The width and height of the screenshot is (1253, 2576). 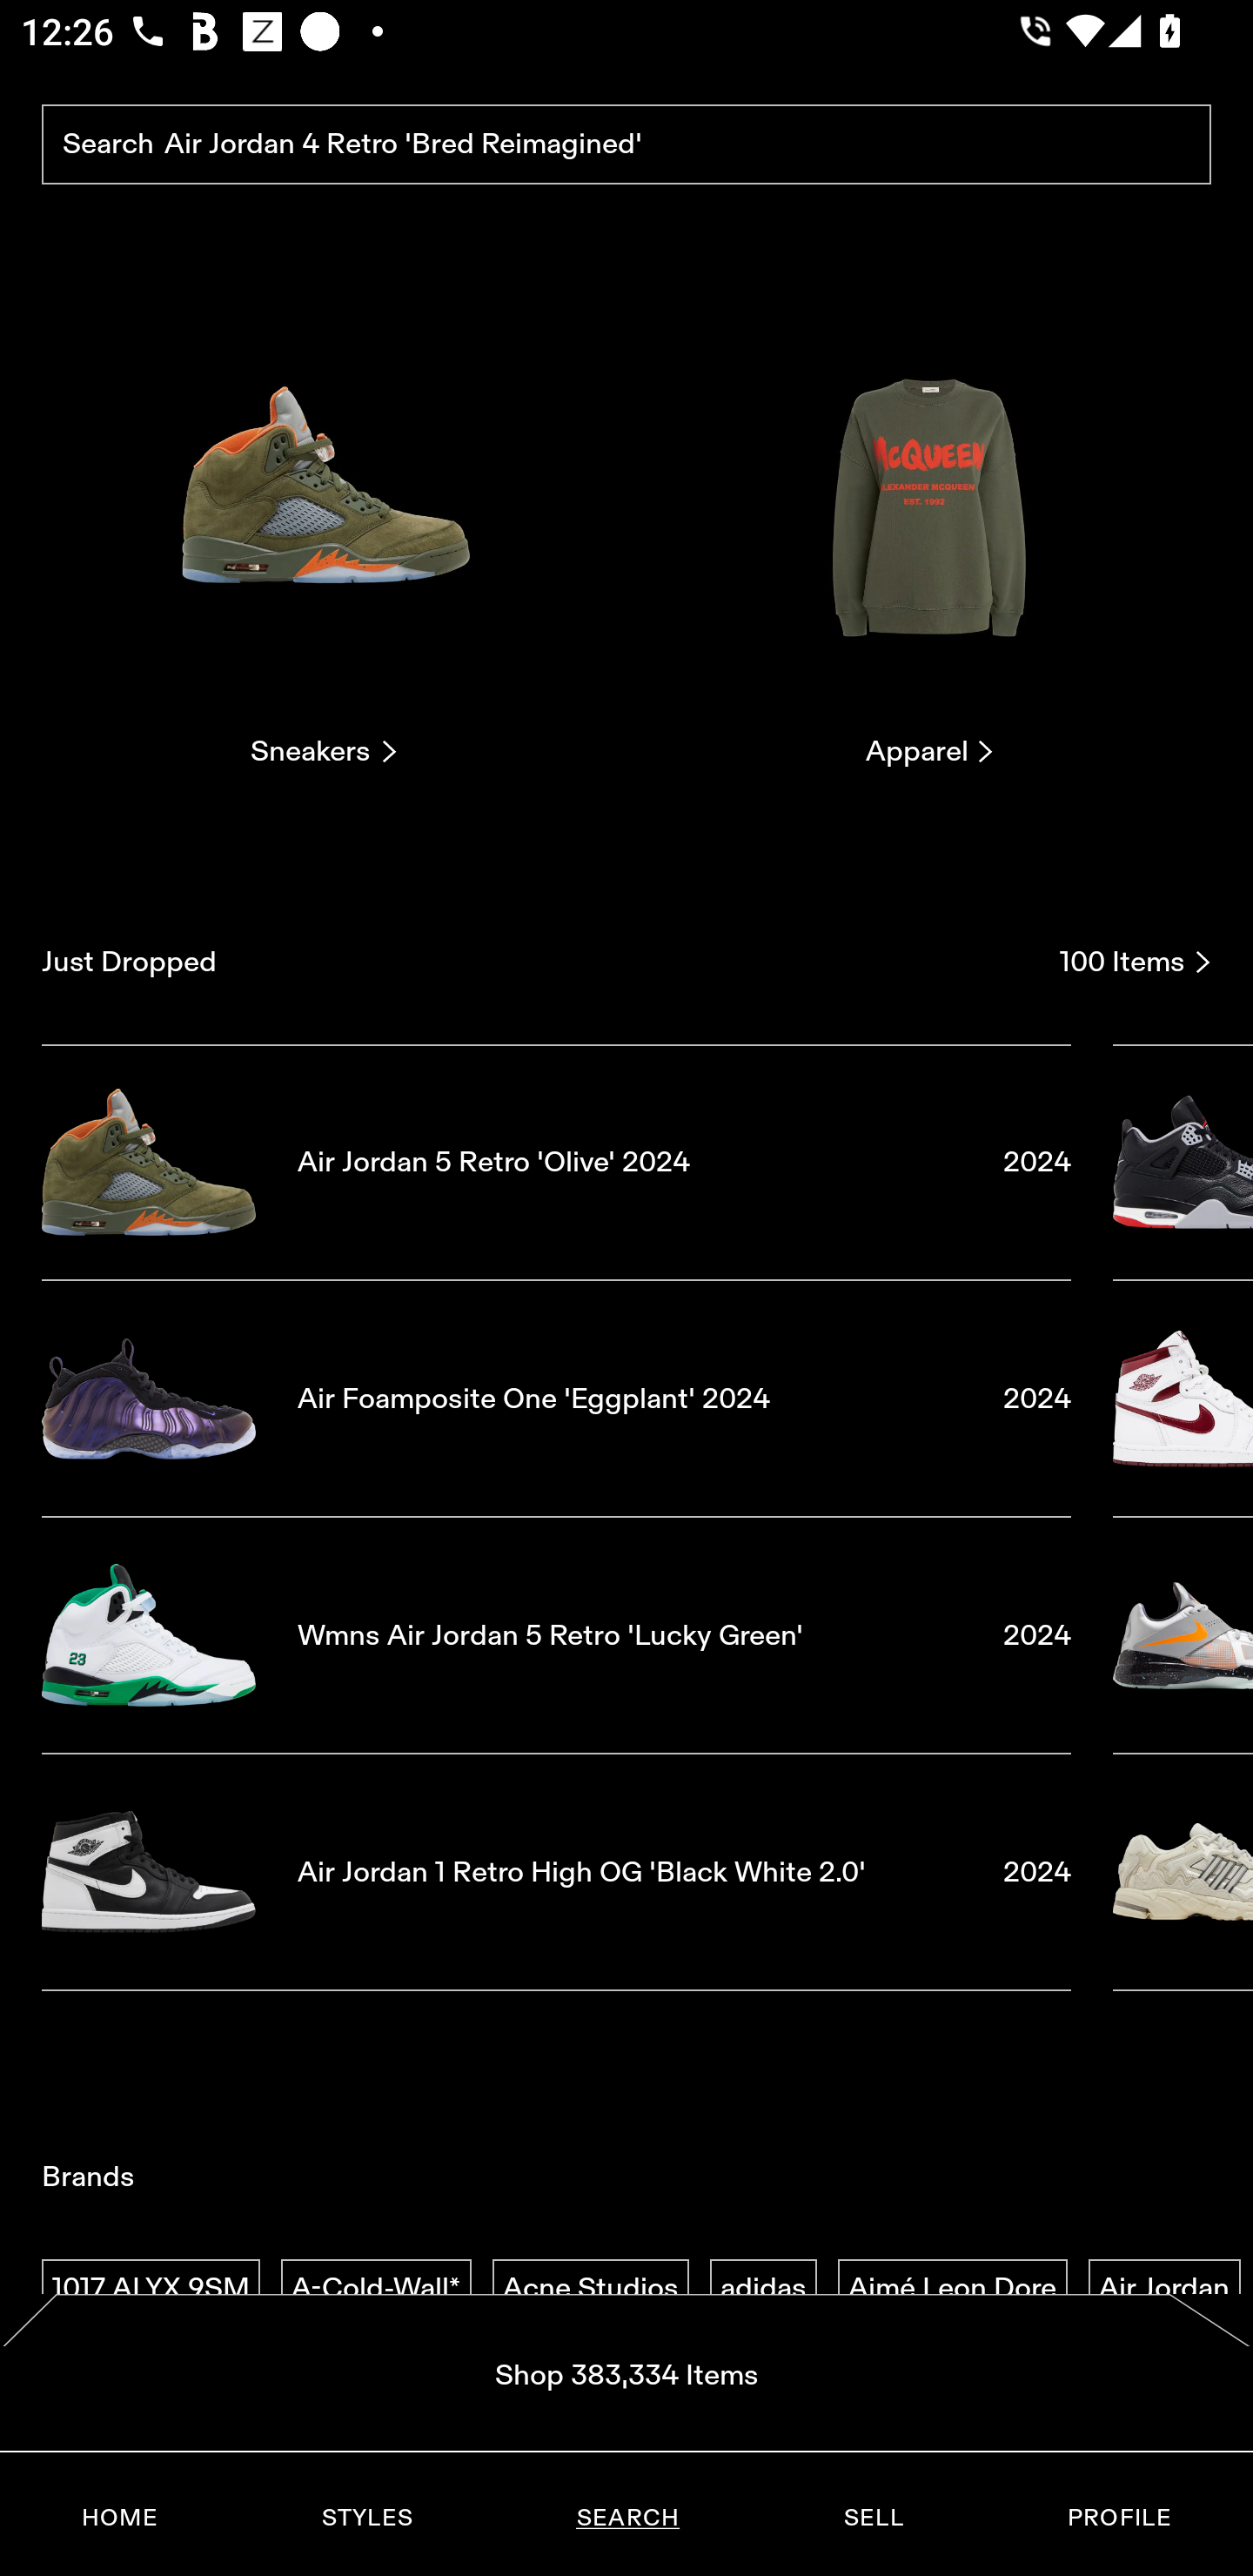 What do you see at coordinates (952, 2289) in the screenshot?
I see `Aimé Leon Dore` at bounding box center [952, 2289].